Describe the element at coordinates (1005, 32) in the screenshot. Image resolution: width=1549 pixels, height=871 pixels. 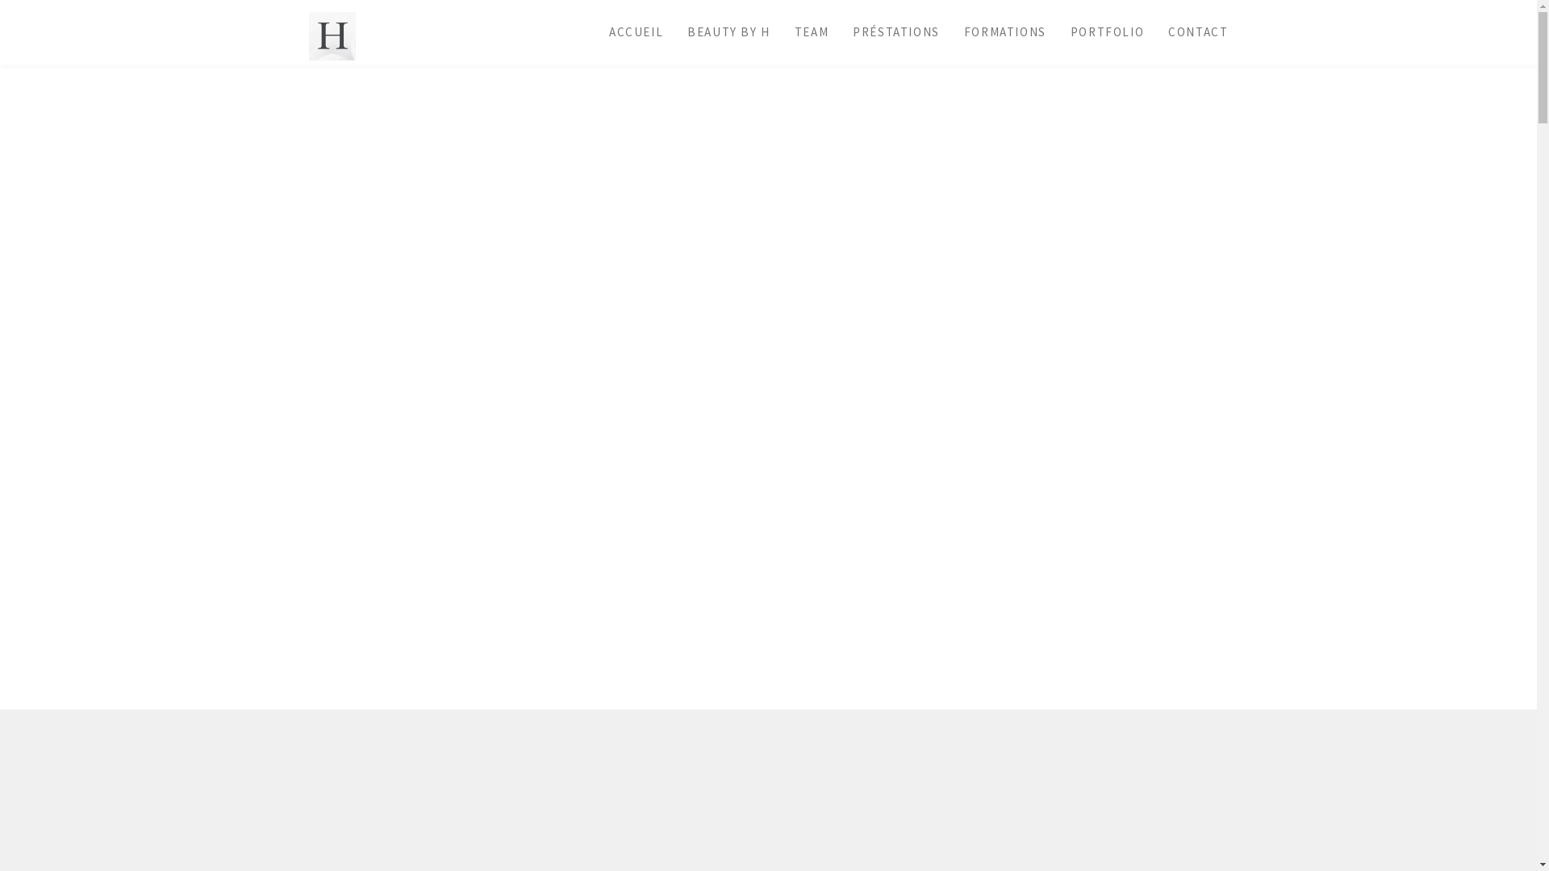
I see `FORMATIONS` at that location.